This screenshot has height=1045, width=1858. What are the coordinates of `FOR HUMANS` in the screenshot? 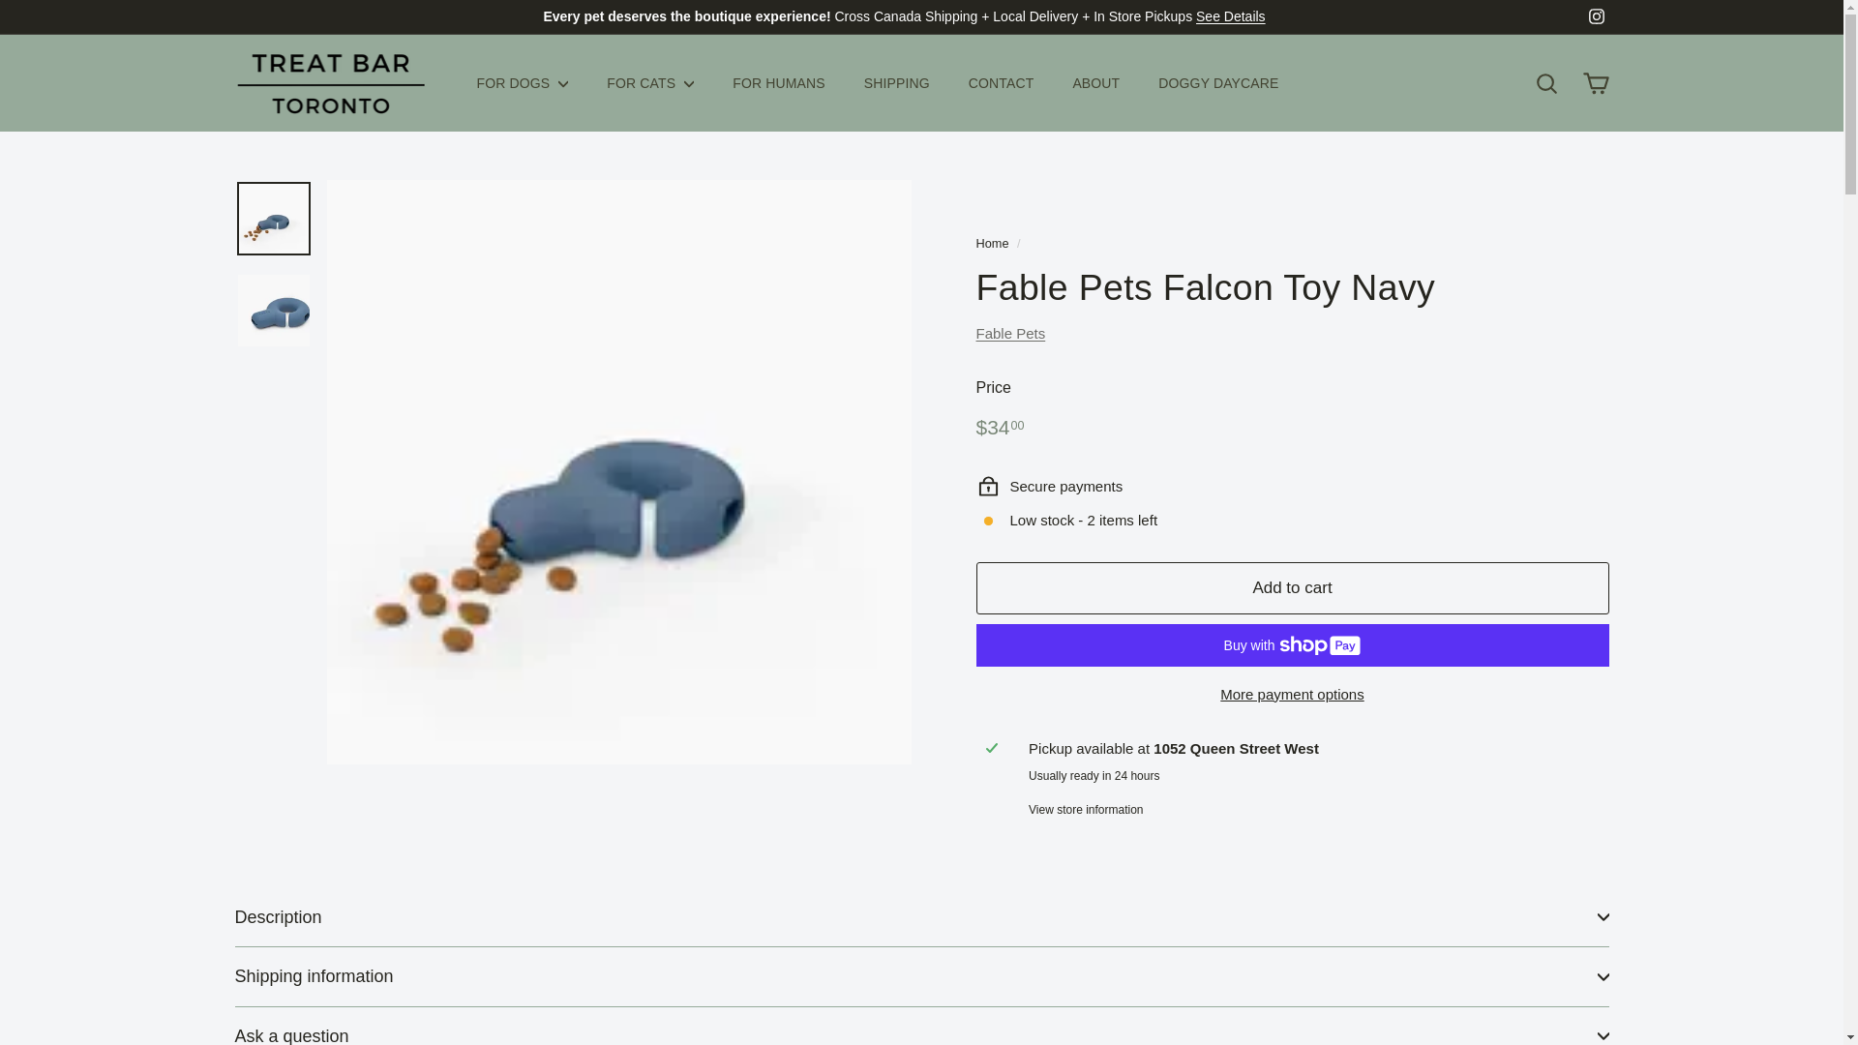 It's located at (779, 83).